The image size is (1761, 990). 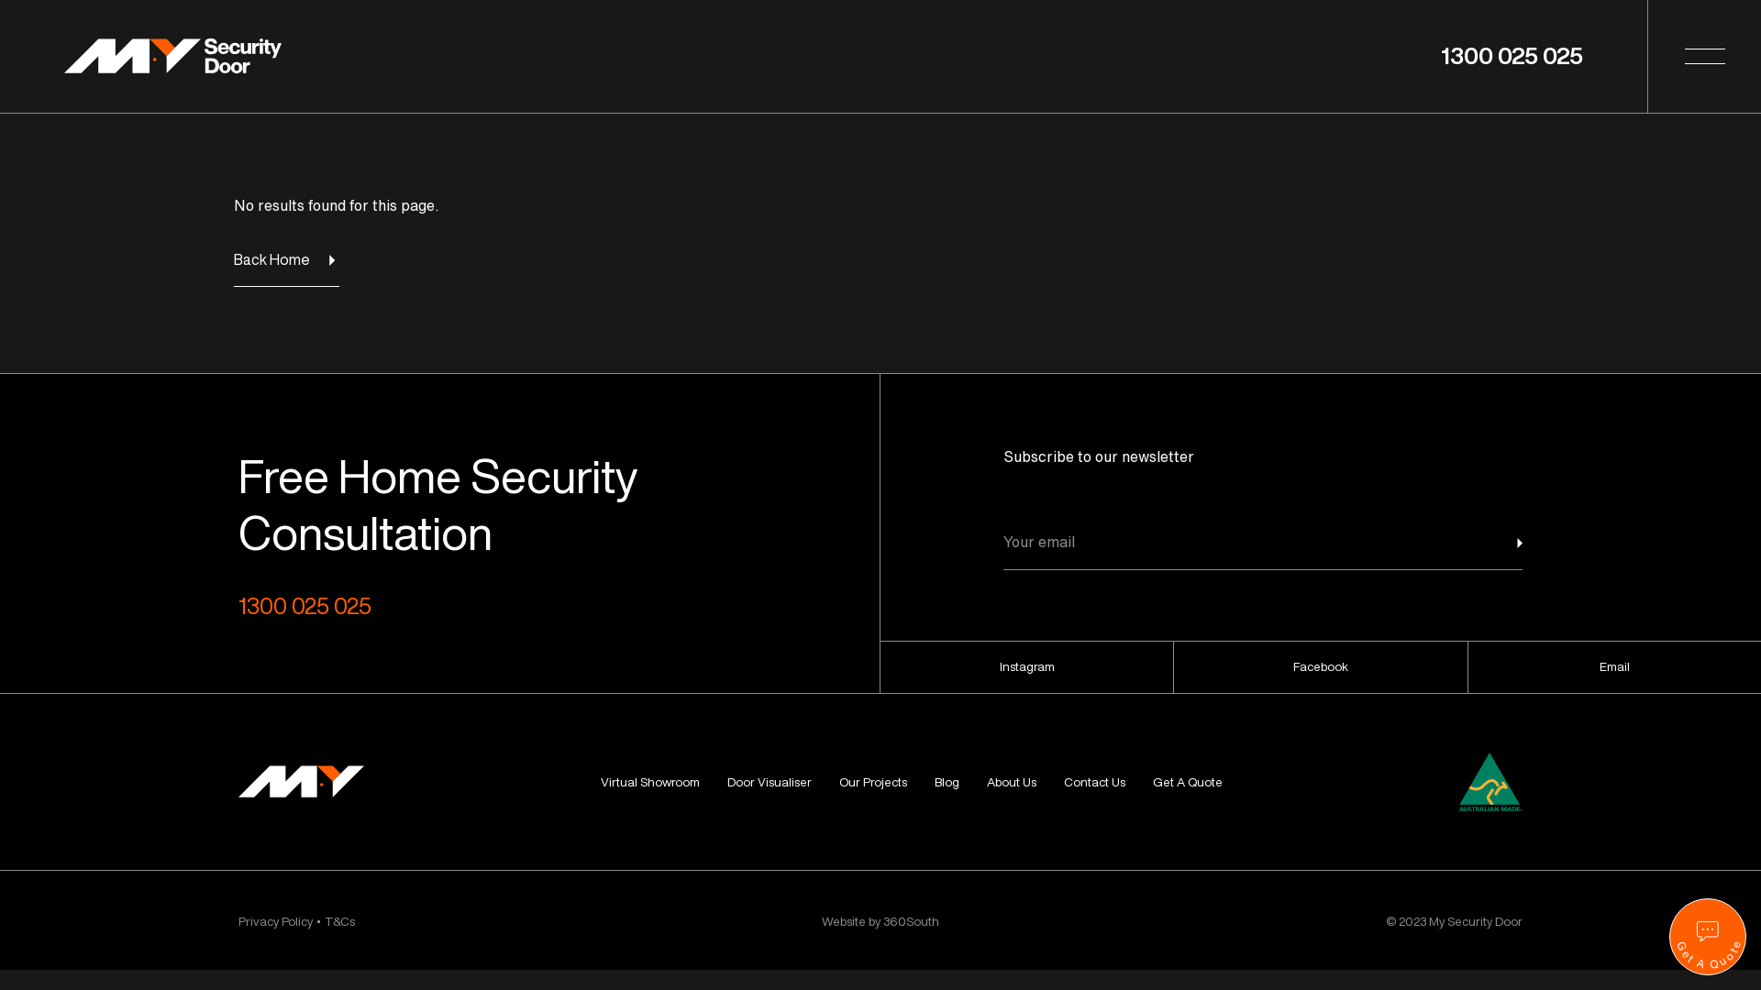 What do you see at coordinates (1708, 937) in the screenshot?
I see `Play
Get A Quote` at bounding box center [1708, 937].